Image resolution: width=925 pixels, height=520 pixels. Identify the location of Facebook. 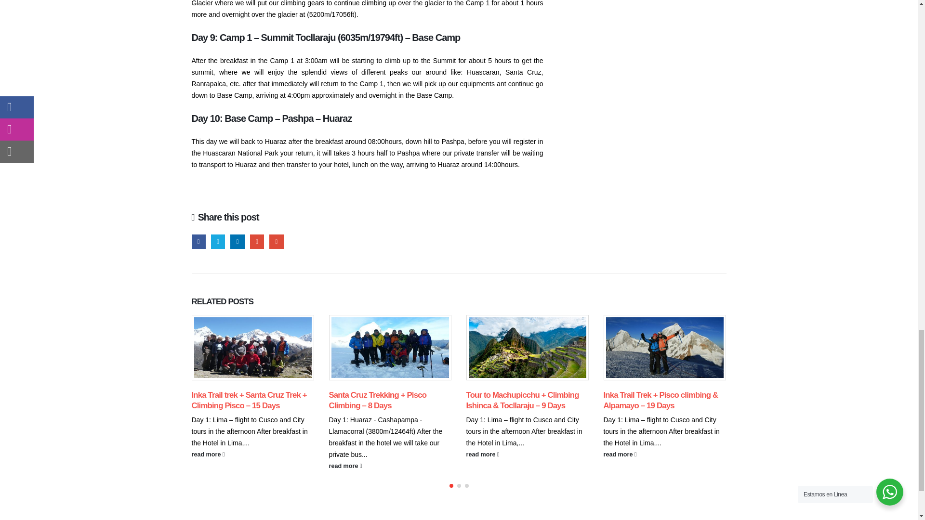
(198, 242).